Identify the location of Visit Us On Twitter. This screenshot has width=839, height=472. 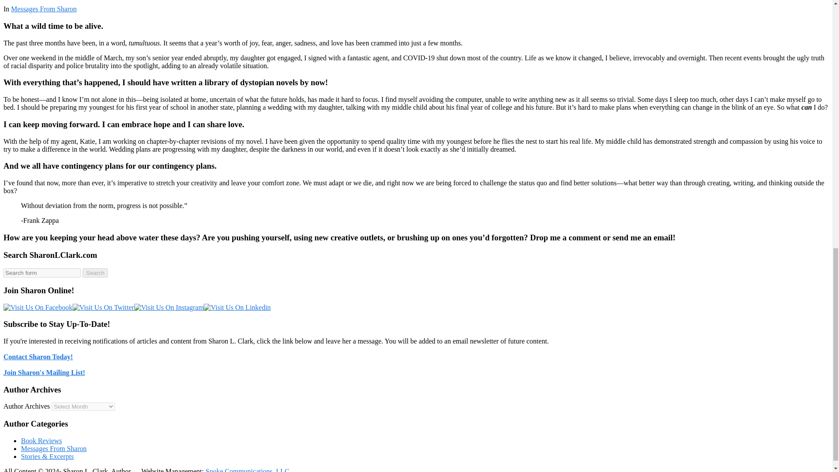
(103, 307).